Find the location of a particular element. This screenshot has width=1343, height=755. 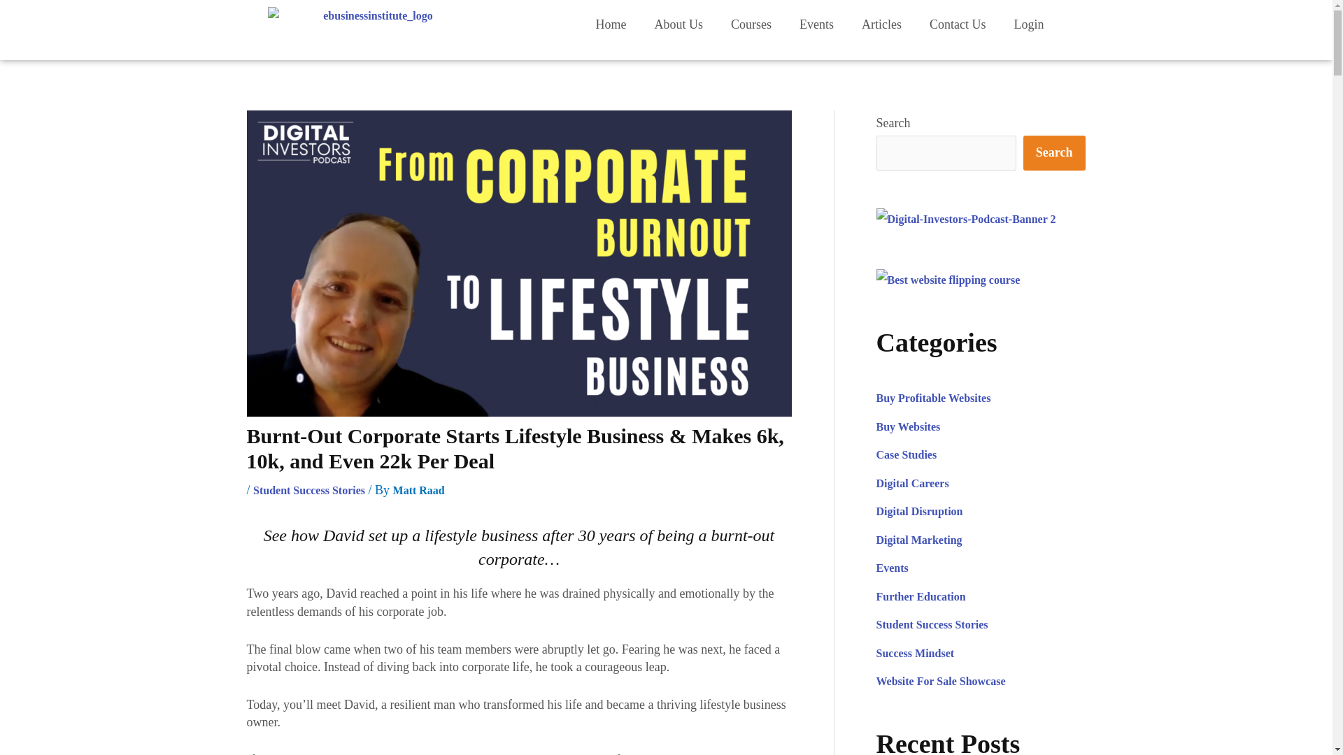

View all posts by Matt Raad is located at coordinates (418, 490).